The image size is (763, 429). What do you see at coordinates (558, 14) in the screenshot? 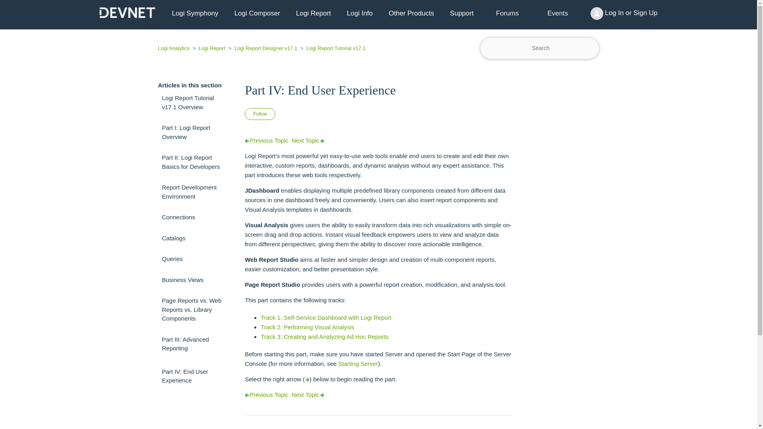
I see `Events` at bounding box center [558, 14].